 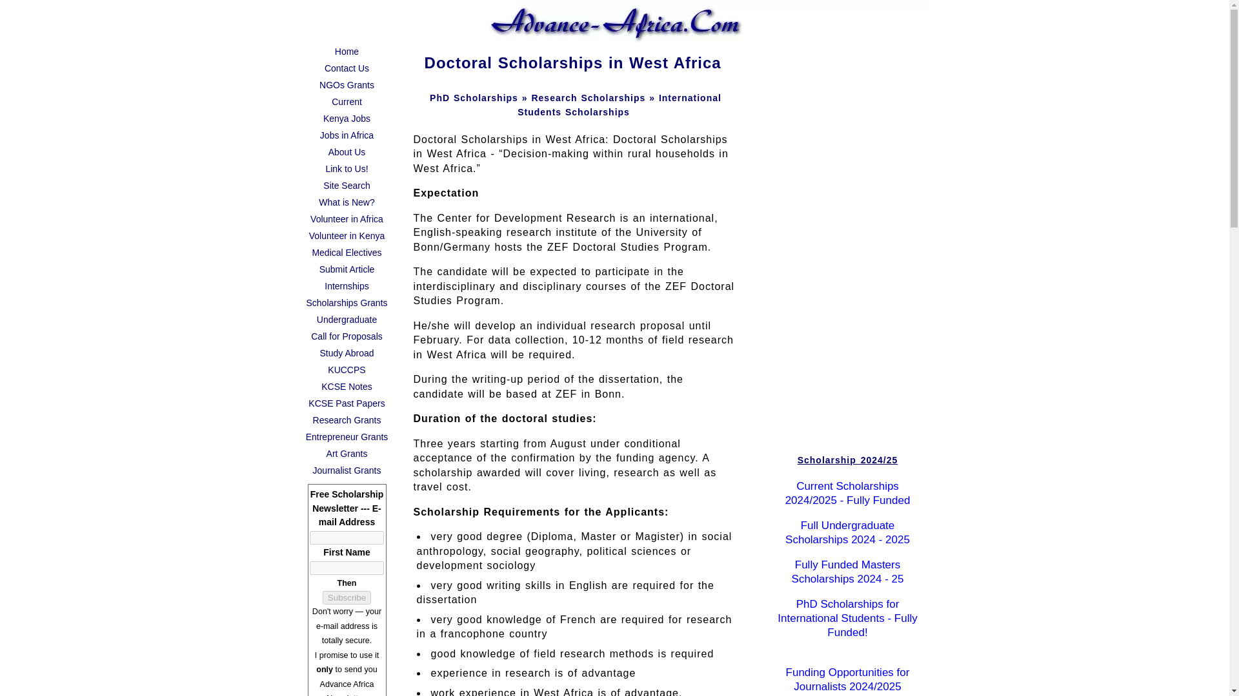 I want to click on Medical Electives, so click(x=347, y=253).